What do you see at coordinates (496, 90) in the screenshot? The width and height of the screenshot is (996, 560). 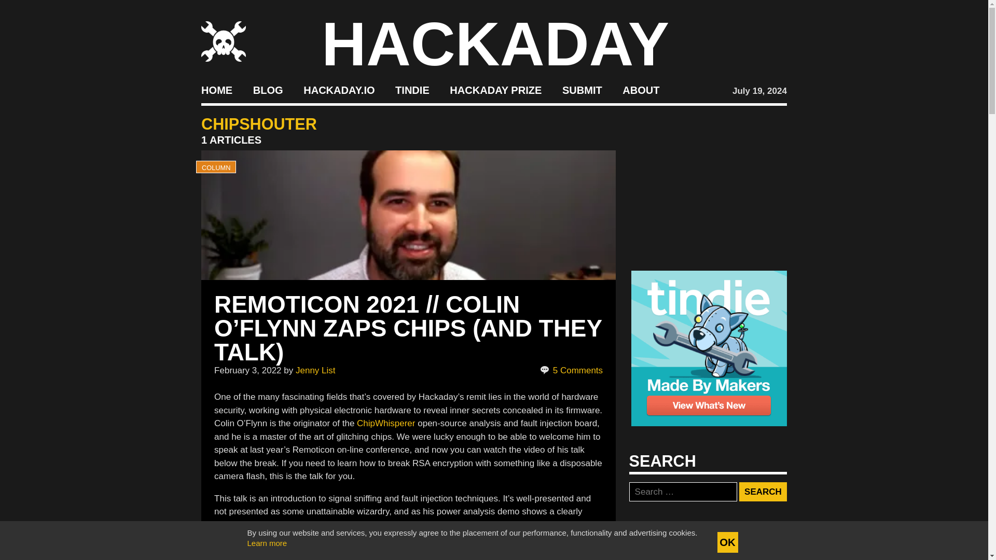 I see `HACKADAY PRIZE` at bounding box center [496, 90].